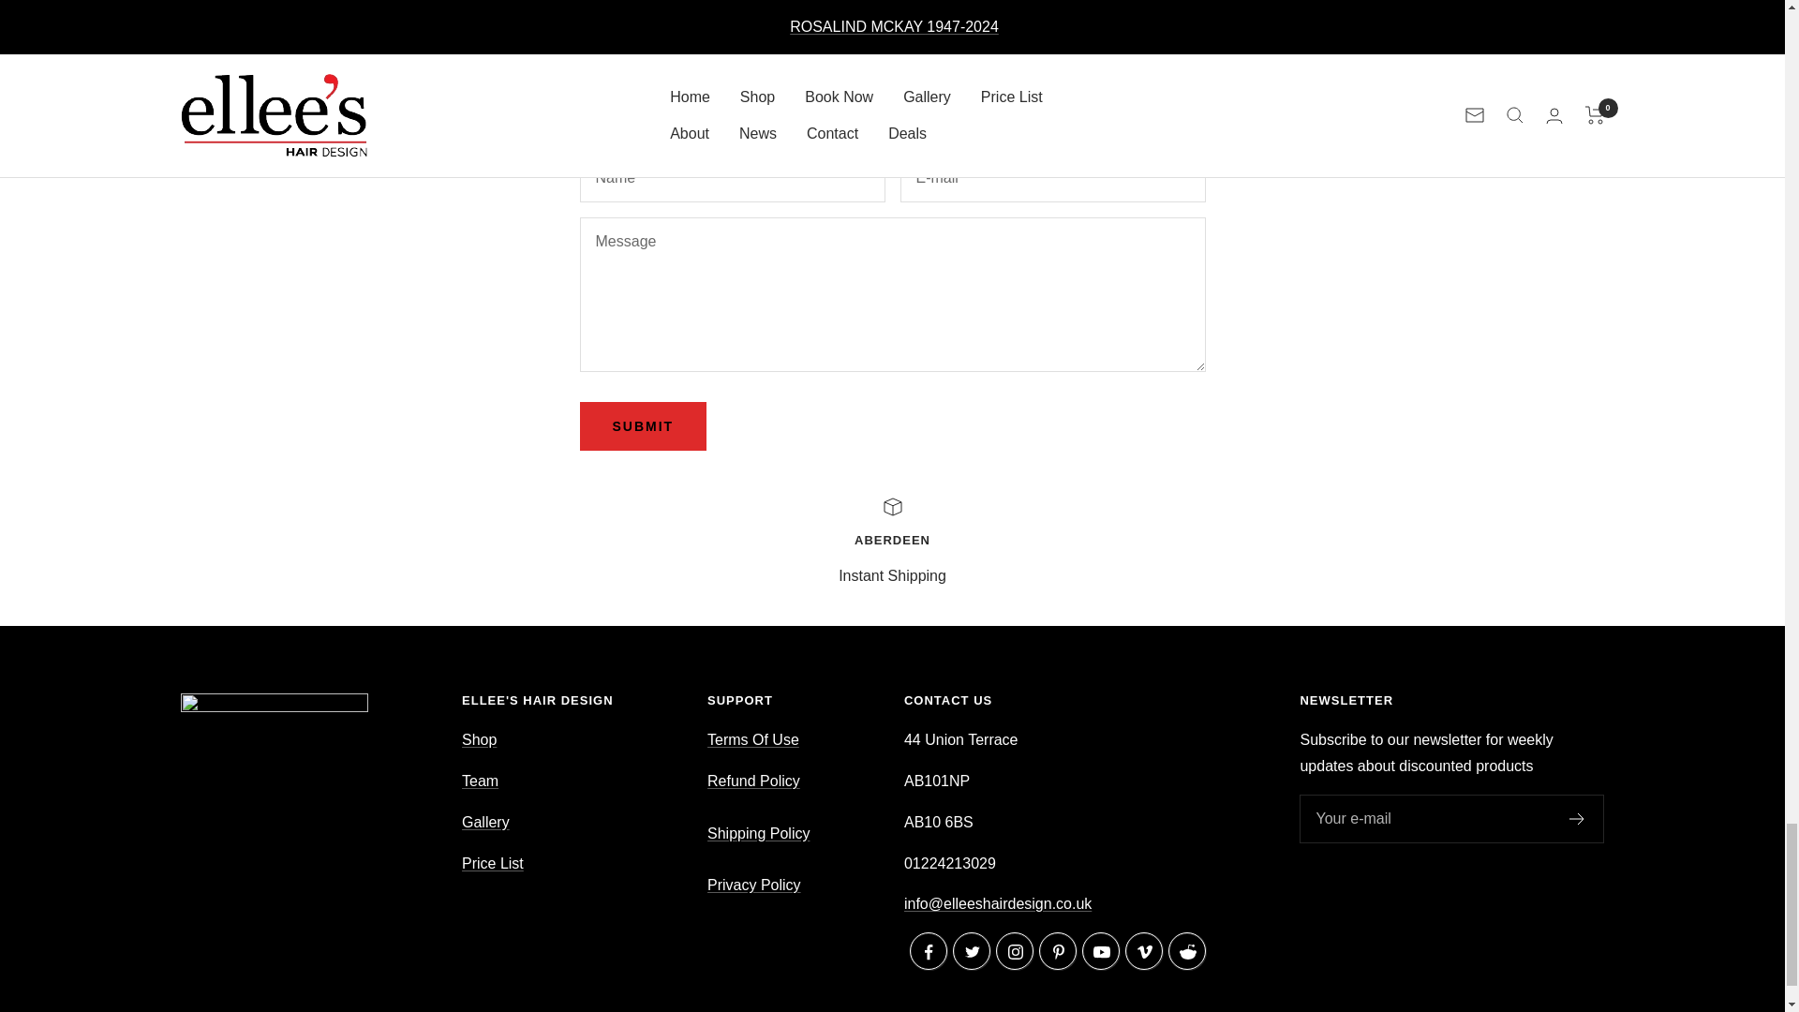 This screenshot has width=1799, height=1012. Describe the element at coordinates (480, 781) in the screenshot. I see `About us` at that location.